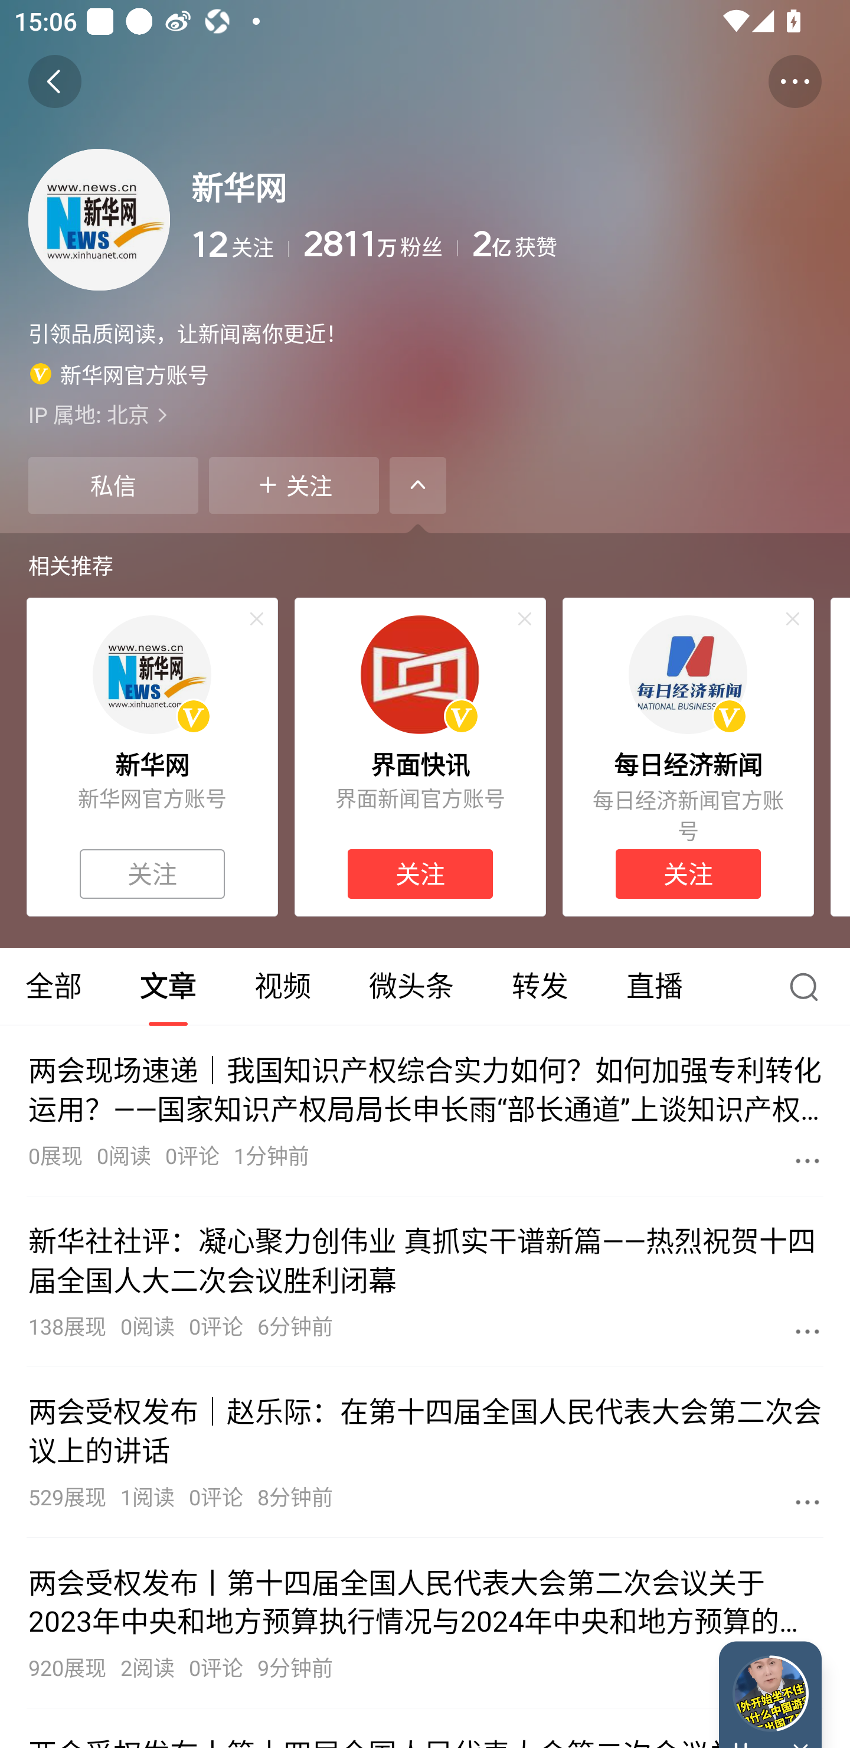 The height and width of the screenshot is (1748, 850). Describe the element at coordinates (113, 485) in the screenshot. I see `私信` at that location.